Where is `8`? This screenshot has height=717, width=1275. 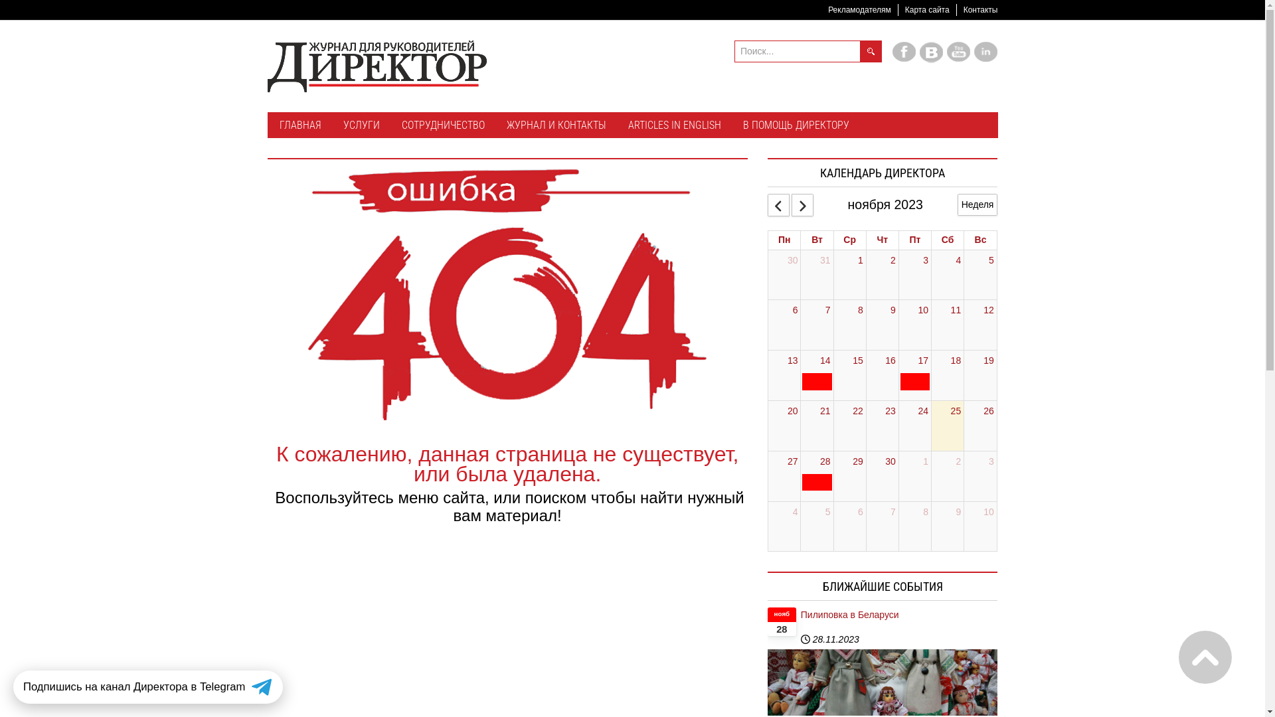 8 is located at coordinates (861, 311).